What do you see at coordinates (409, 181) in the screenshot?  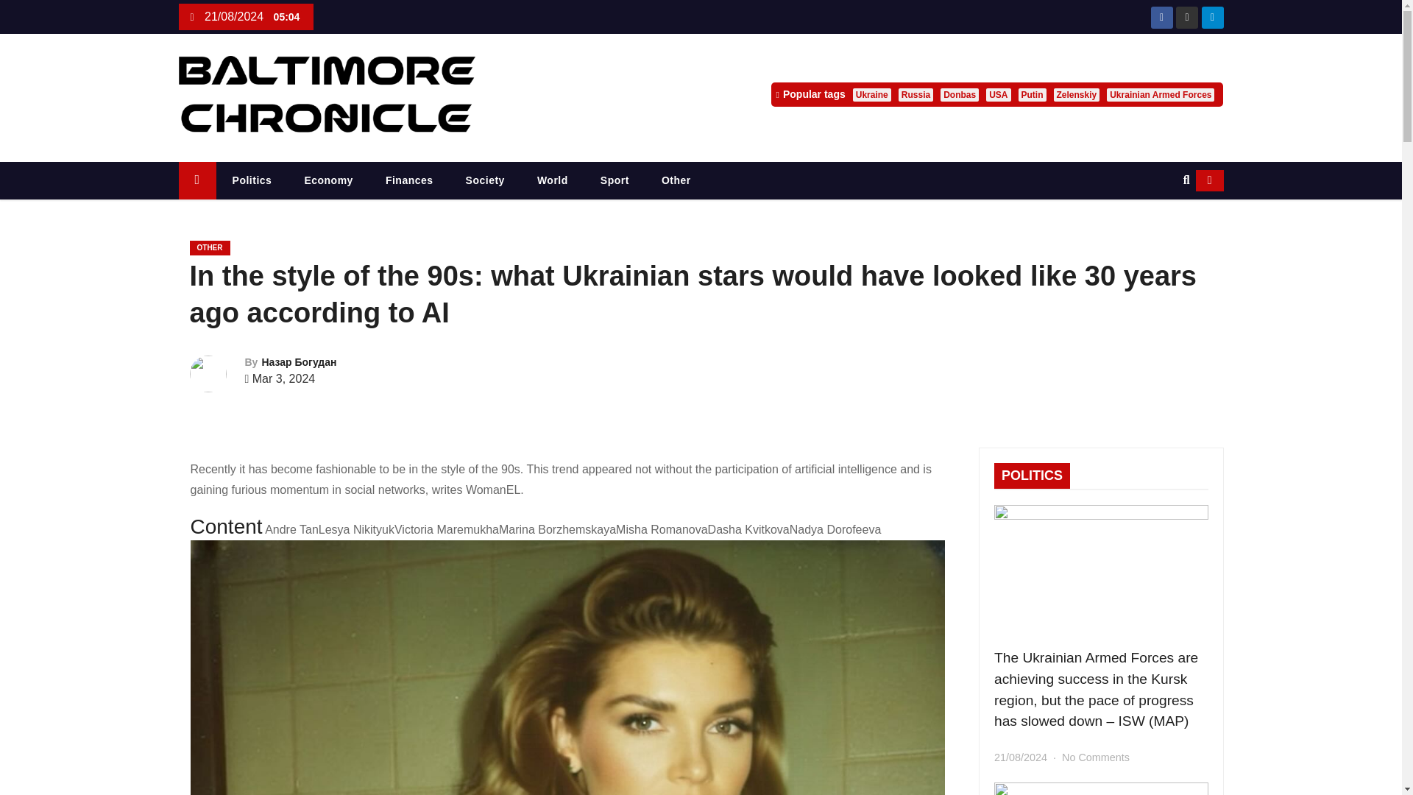 I see `Finances` at bounding box center [409, 181].